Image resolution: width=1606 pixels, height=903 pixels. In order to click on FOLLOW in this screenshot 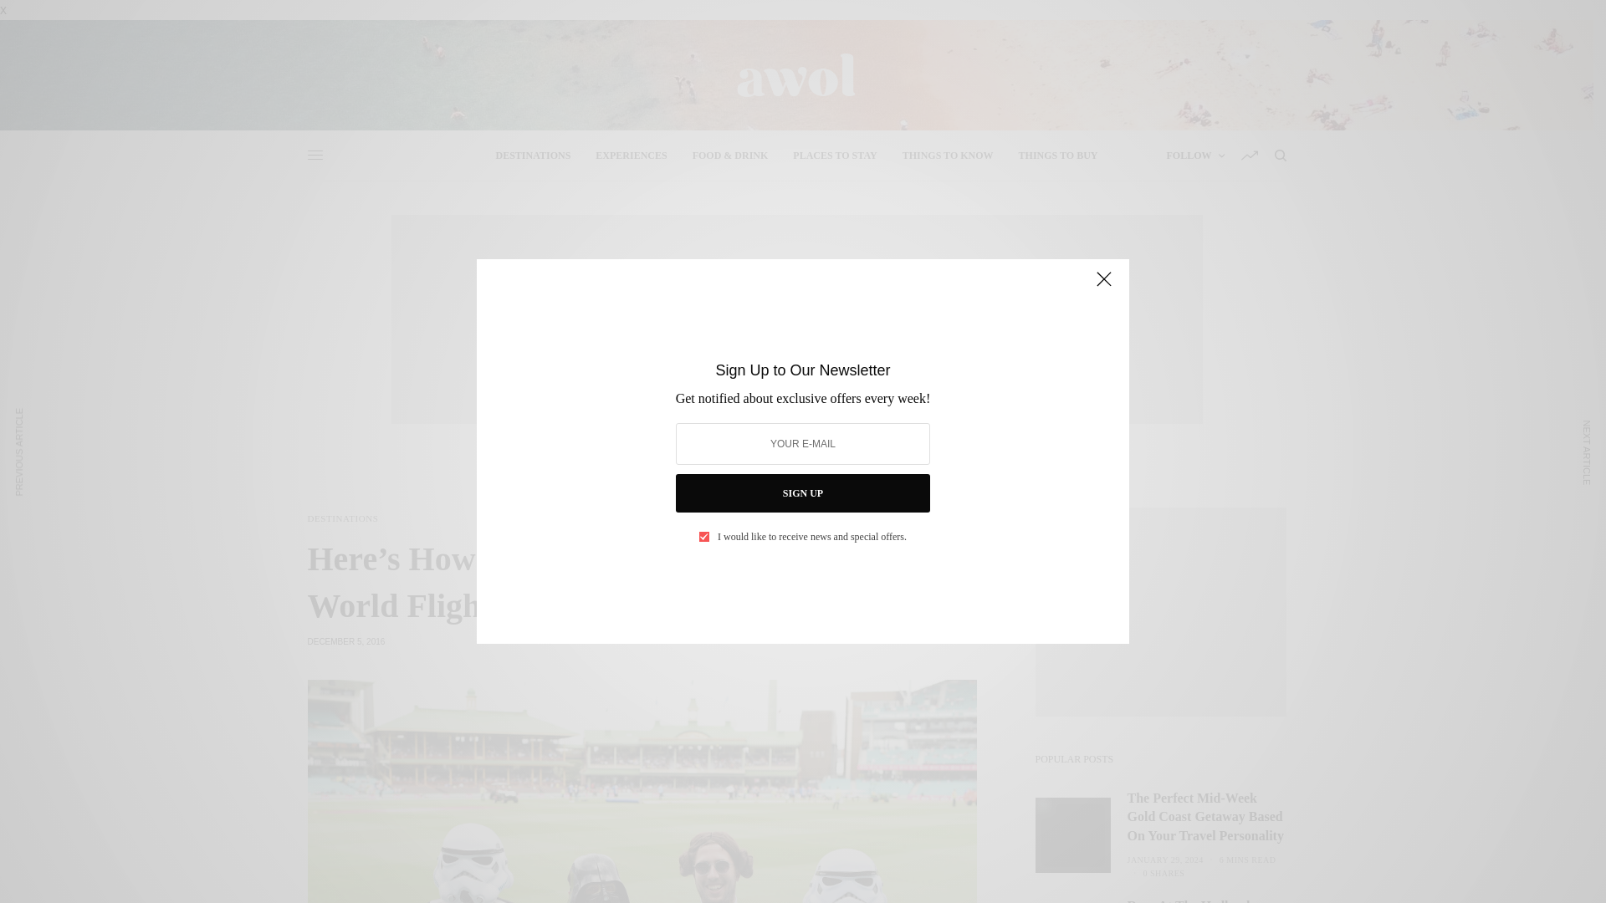, I will do `click(1194, 156)`.